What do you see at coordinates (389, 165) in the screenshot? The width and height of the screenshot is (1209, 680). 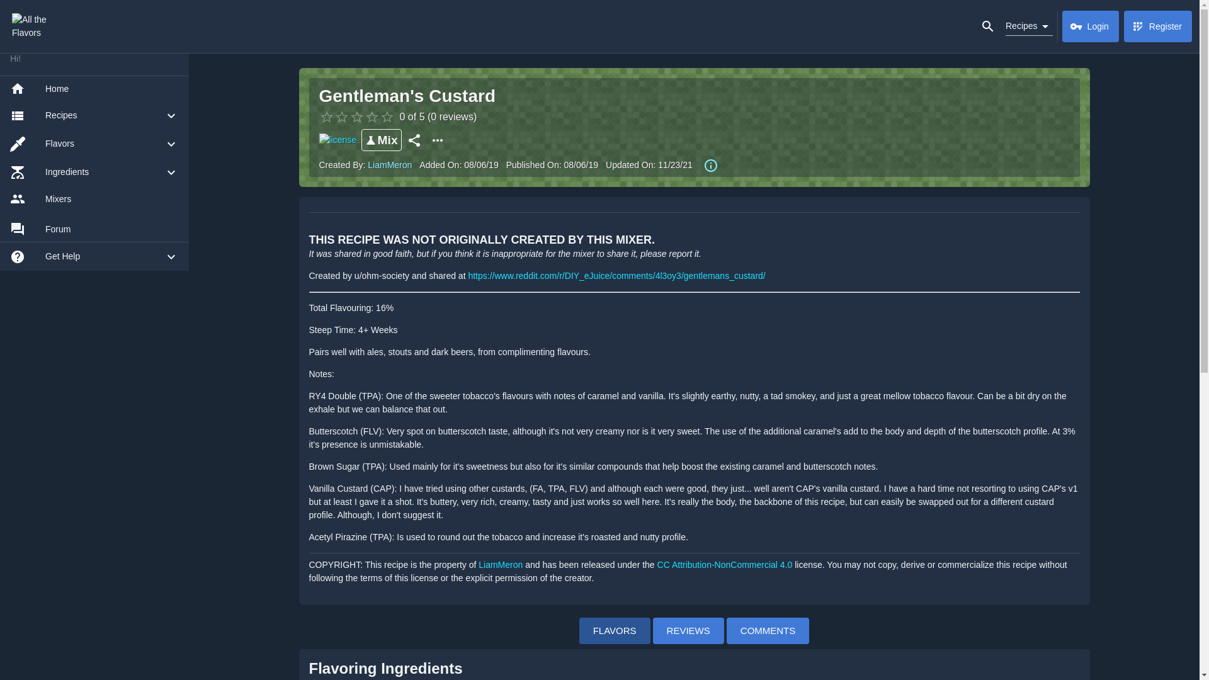 I see `LiamMeron` at bounding box center [389, 165].